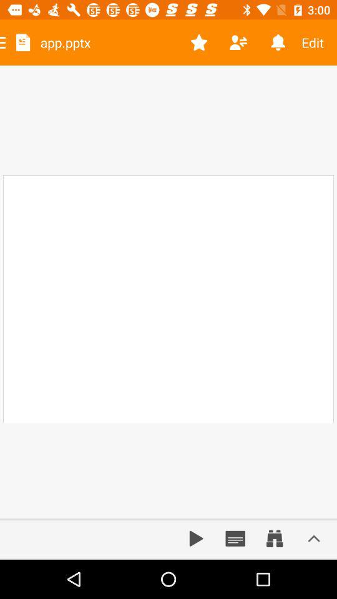 Image resolution: width=337 pixels, height=599 pixels. Describe the element at coordinates (198, 42) in the screenshot. I see `add to favorites` at that location.